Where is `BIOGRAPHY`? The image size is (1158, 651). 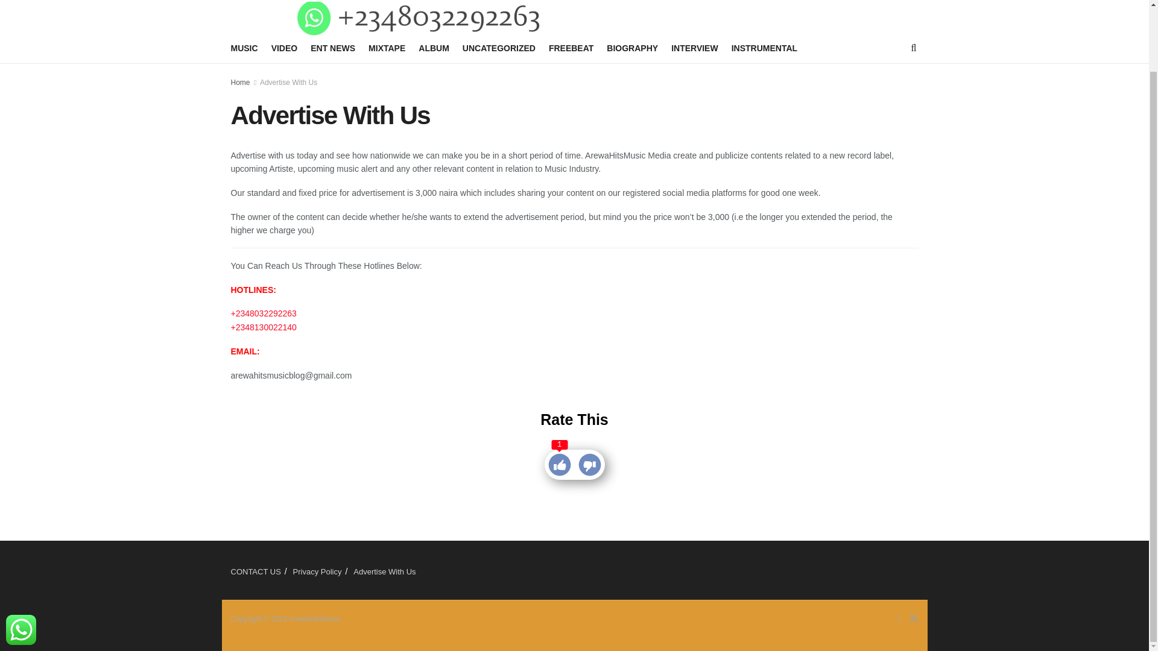
BIOGRAPHY is located at coordinates (632, 48).